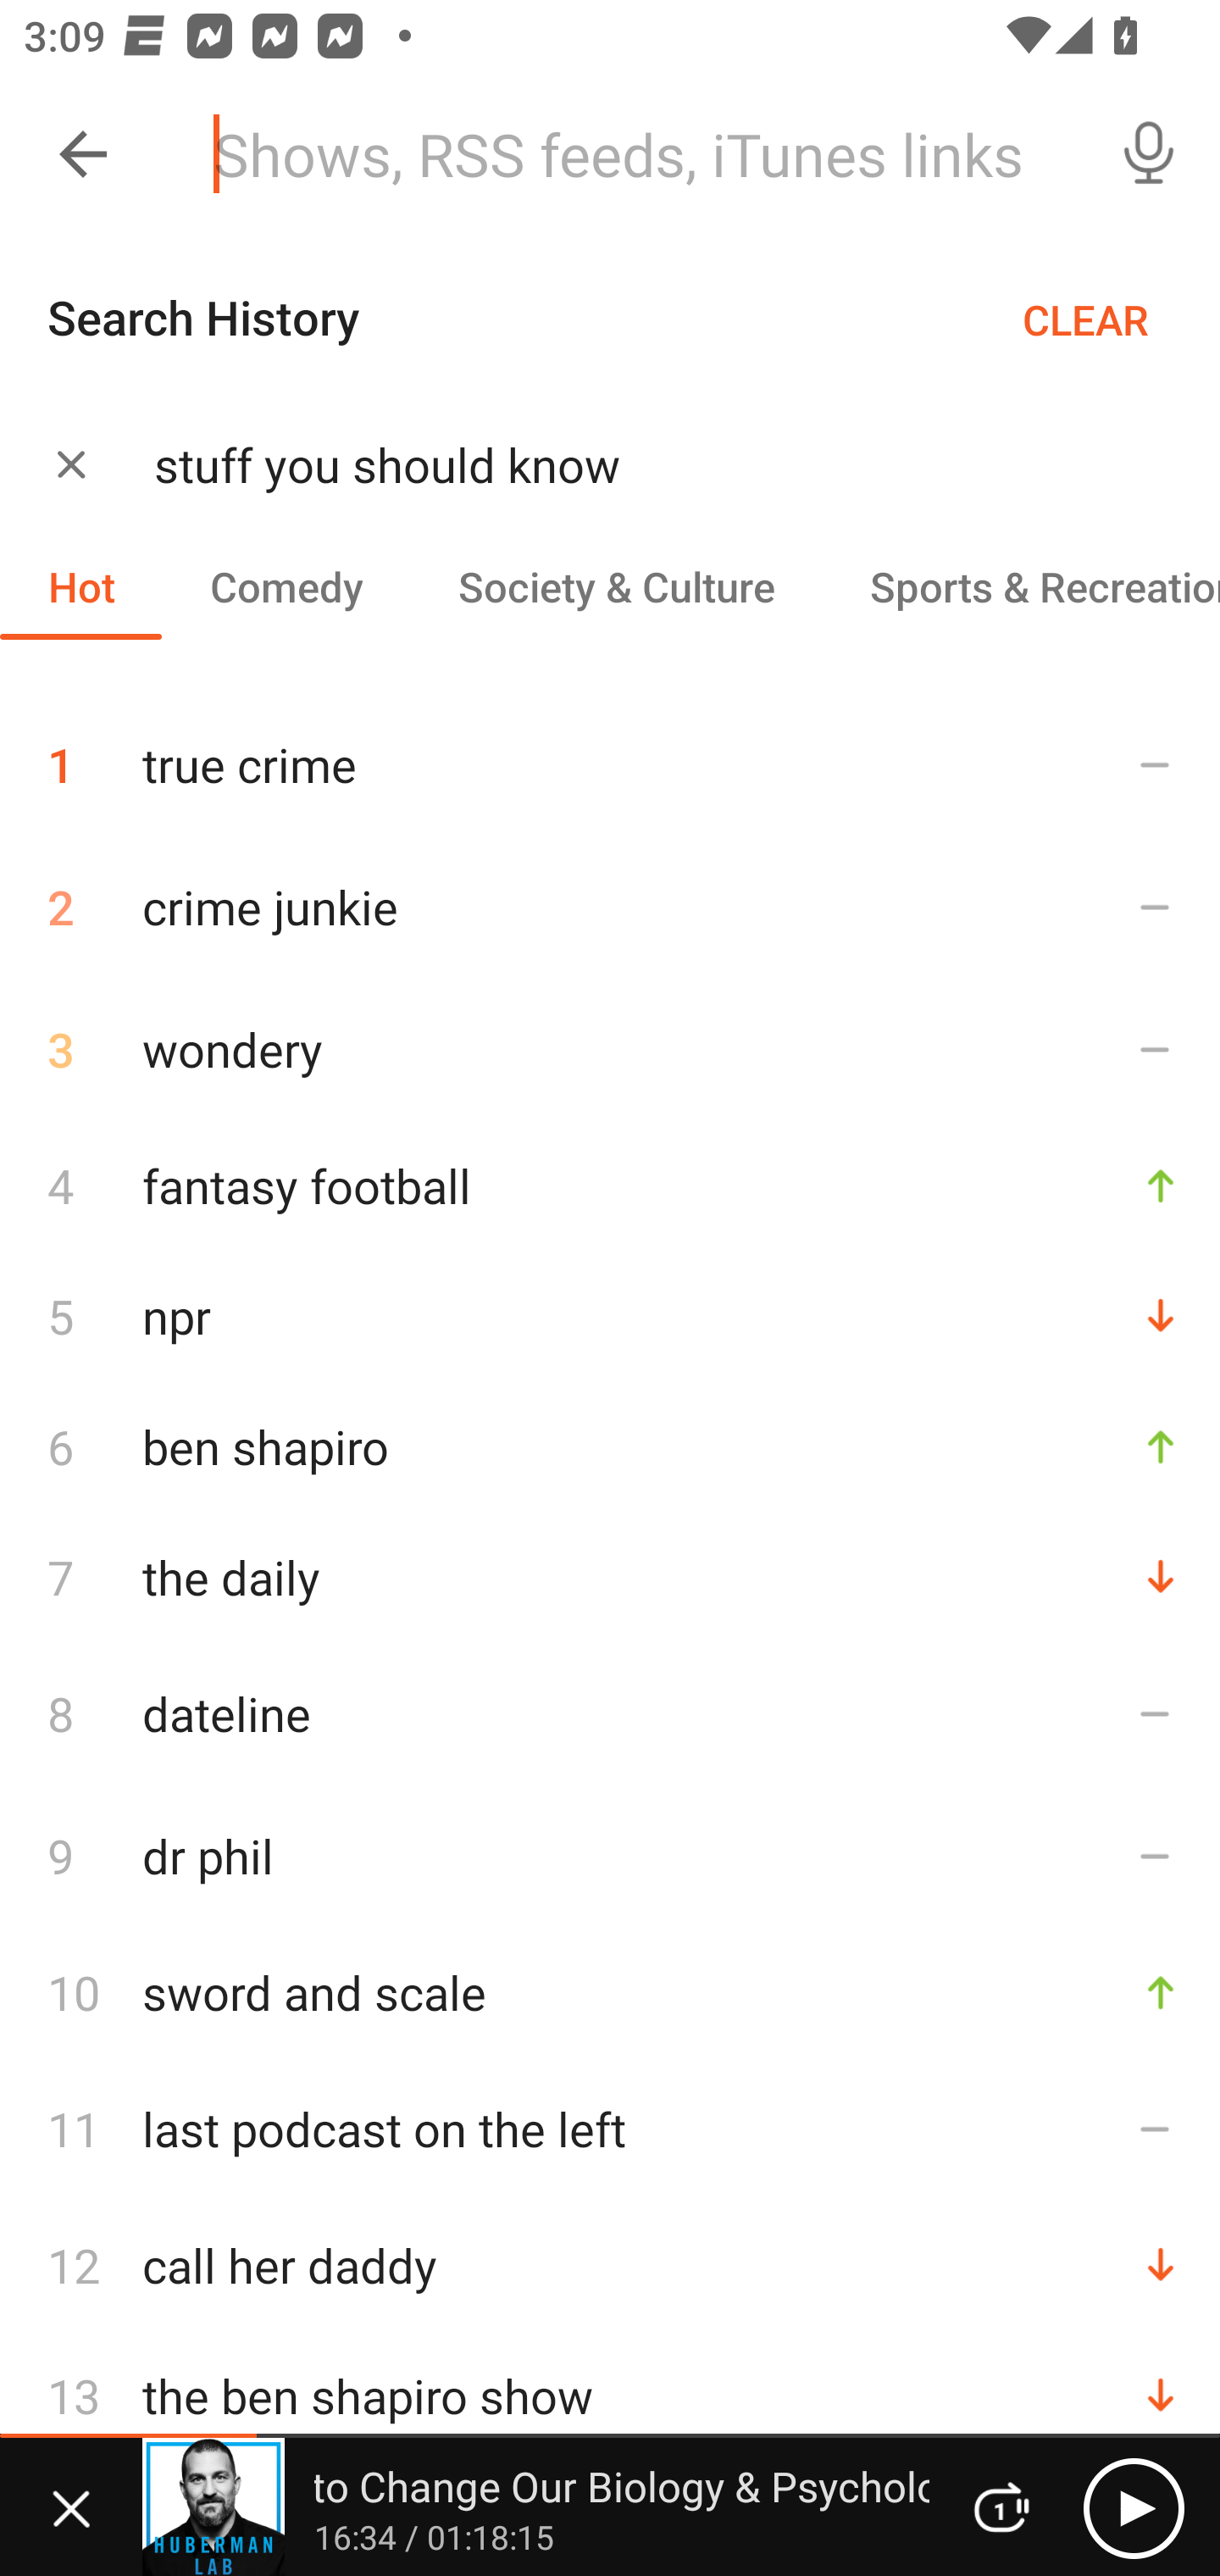 The image size is (1220, 2576). I want to click on 10 sword and scale, so click(610, 1991).